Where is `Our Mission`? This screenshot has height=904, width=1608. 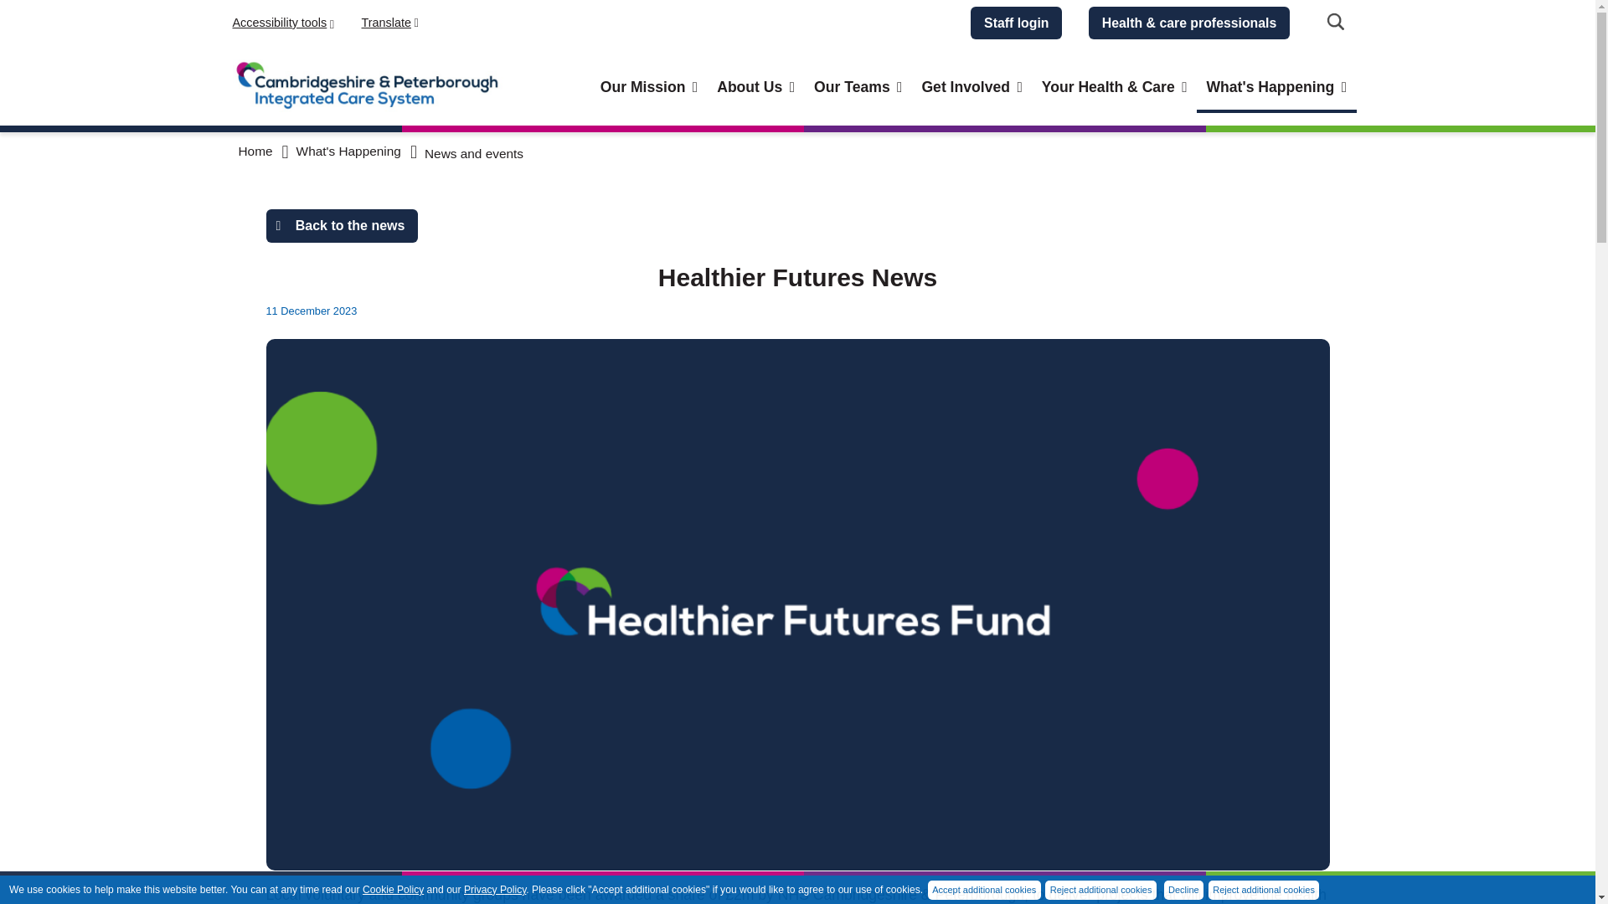 Our Mission is located at coordinates (494, 890).